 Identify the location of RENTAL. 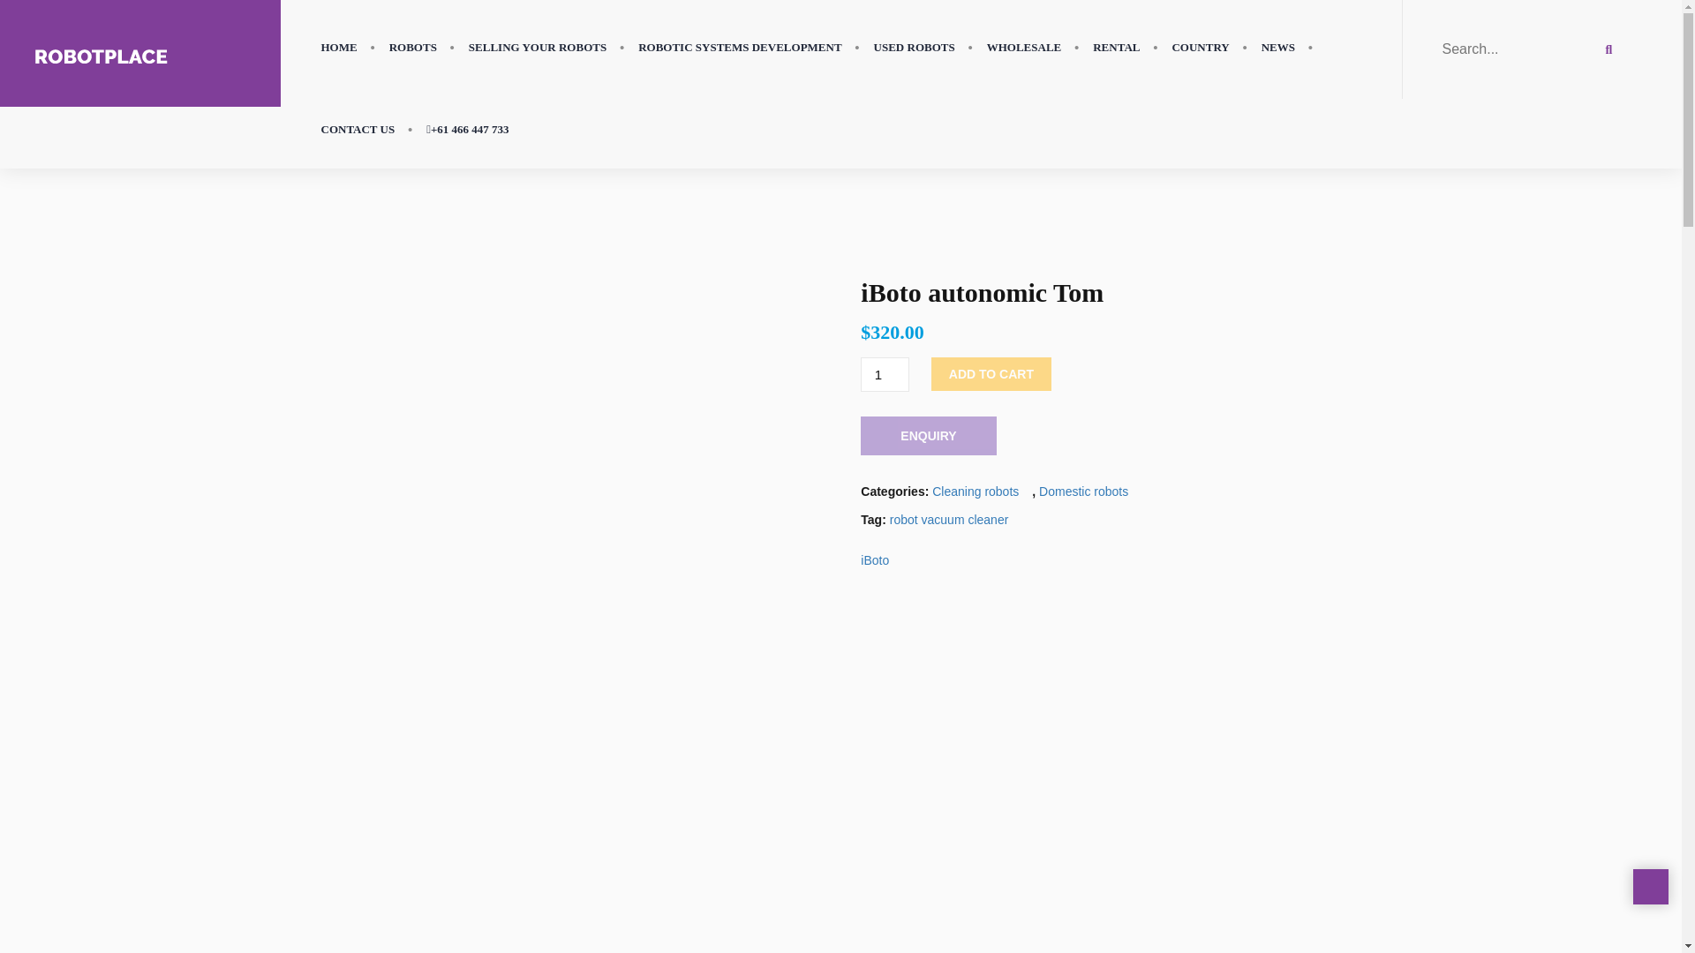
(1116, 48).